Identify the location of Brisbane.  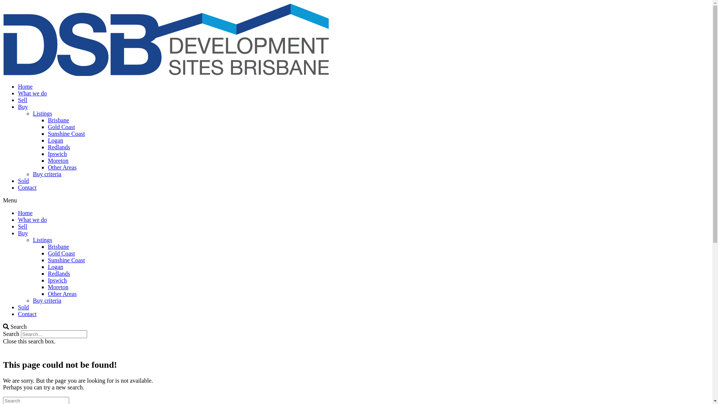
(58, 247).